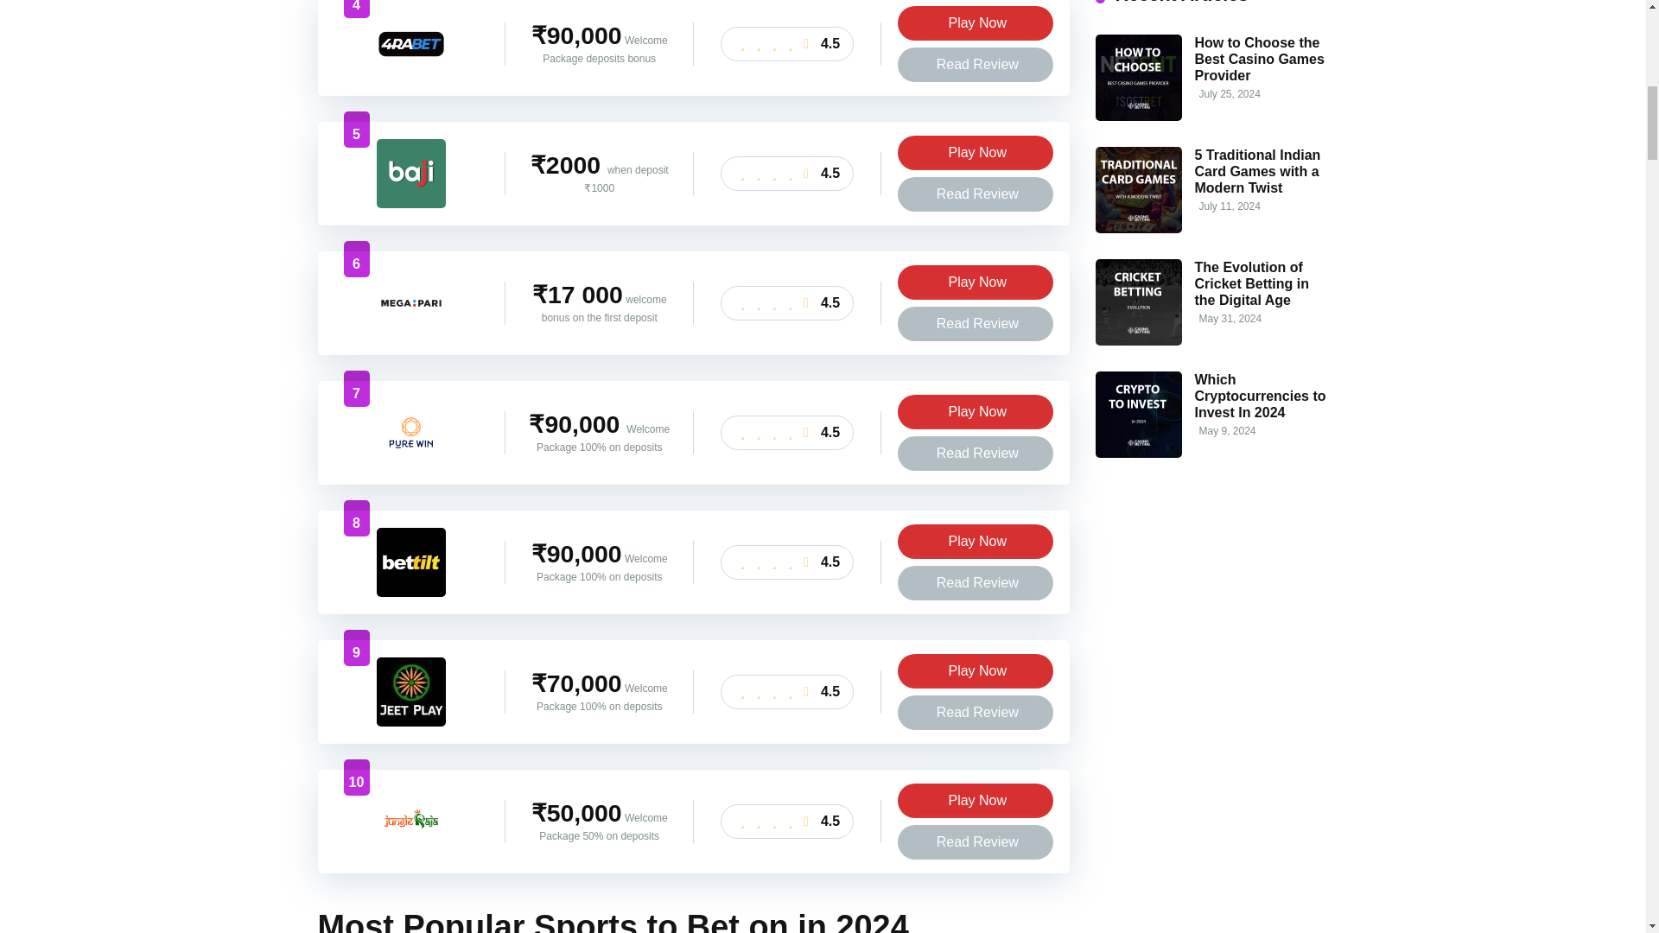  What do you see at coordinates (411, 73) in the screenshot?
I see `4raBet Review` at bounding box center [411, 73].